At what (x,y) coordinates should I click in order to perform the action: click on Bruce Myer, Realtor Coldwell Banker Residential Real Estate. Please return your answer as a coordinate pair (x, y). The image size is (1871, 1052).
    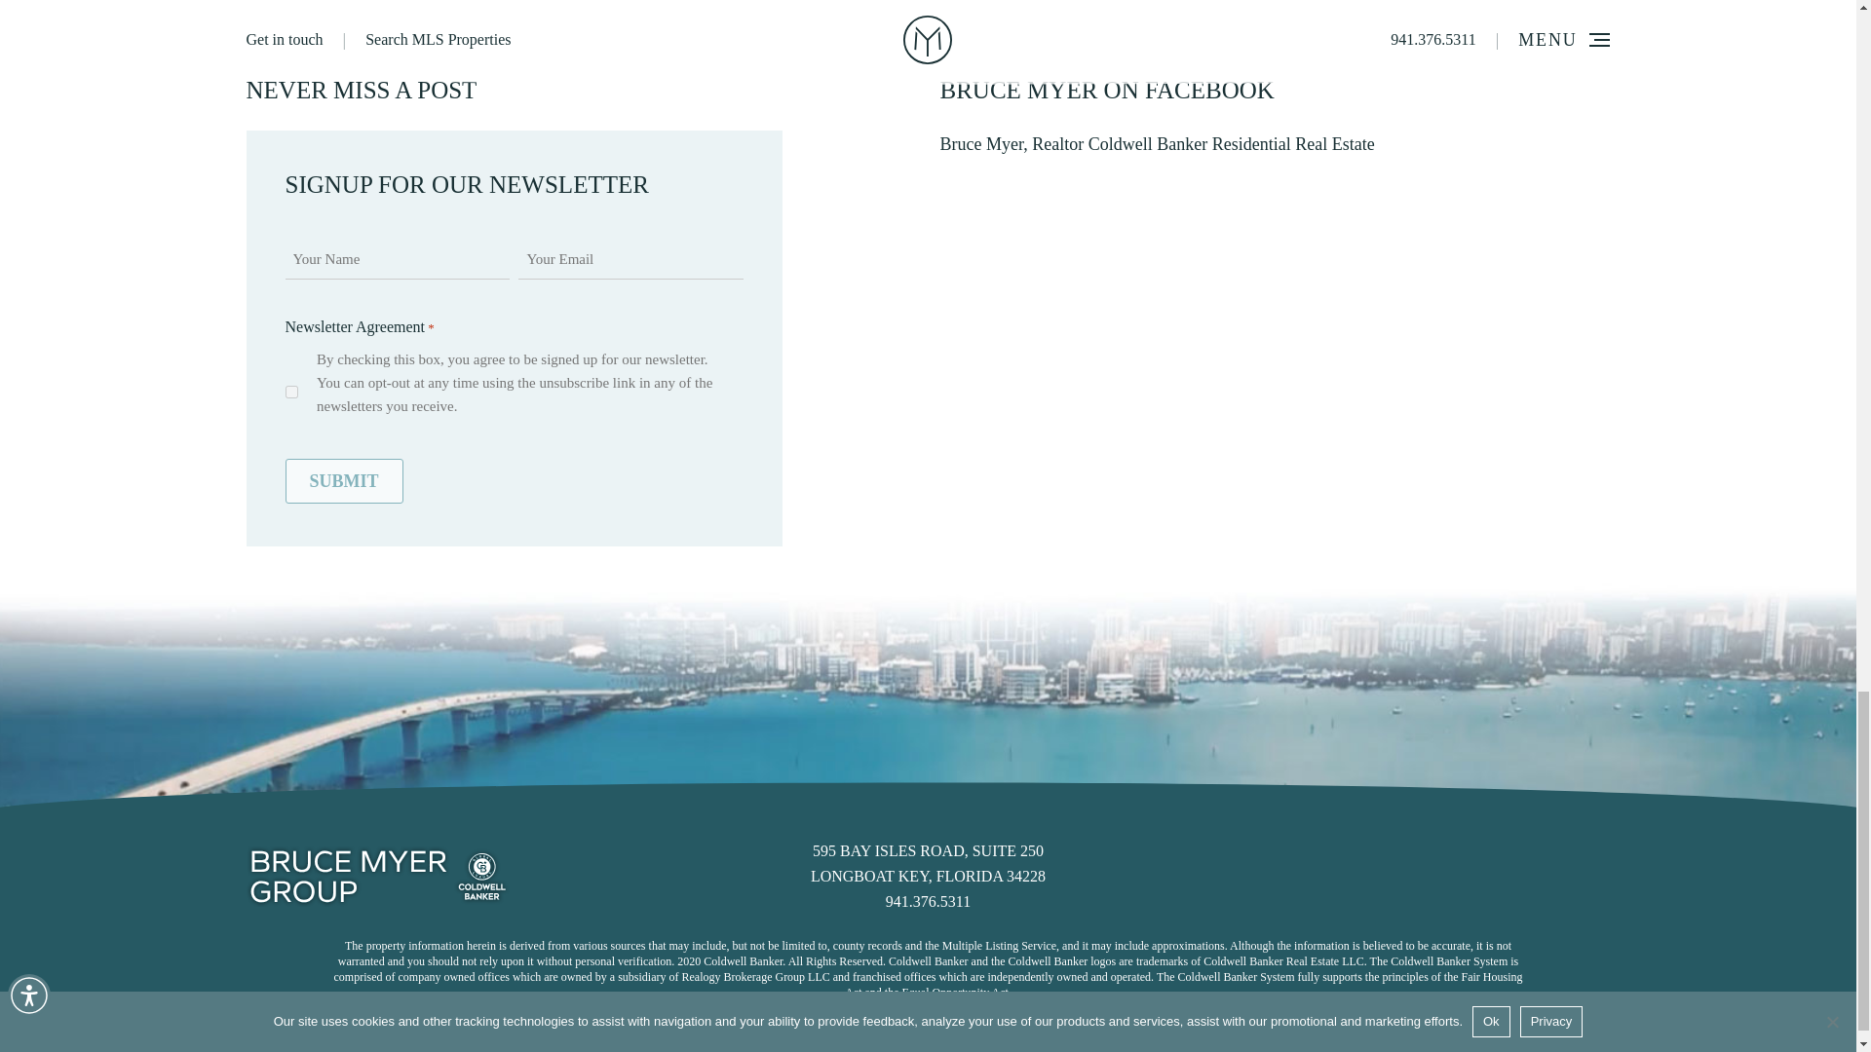
    Looking at the image, I should click on (928, 863).